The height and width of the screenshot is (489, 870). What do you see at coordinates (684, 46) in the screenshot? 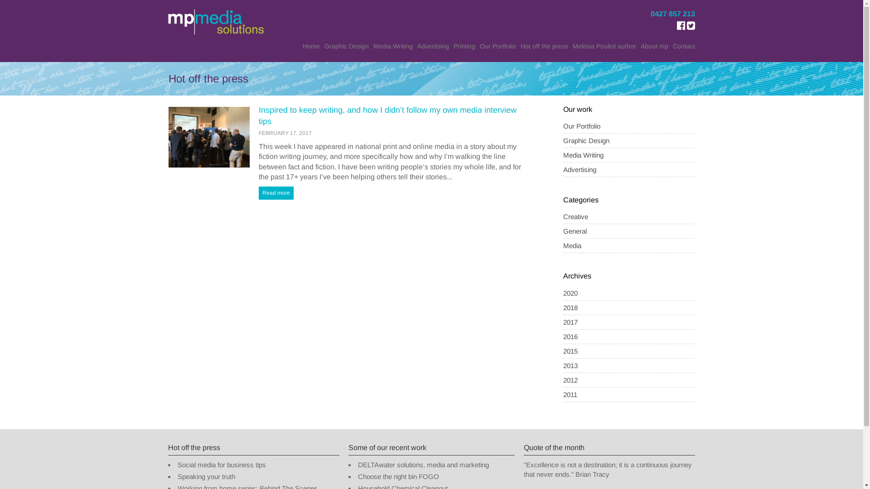
I see `Contact` at bounding box center [684, 46].